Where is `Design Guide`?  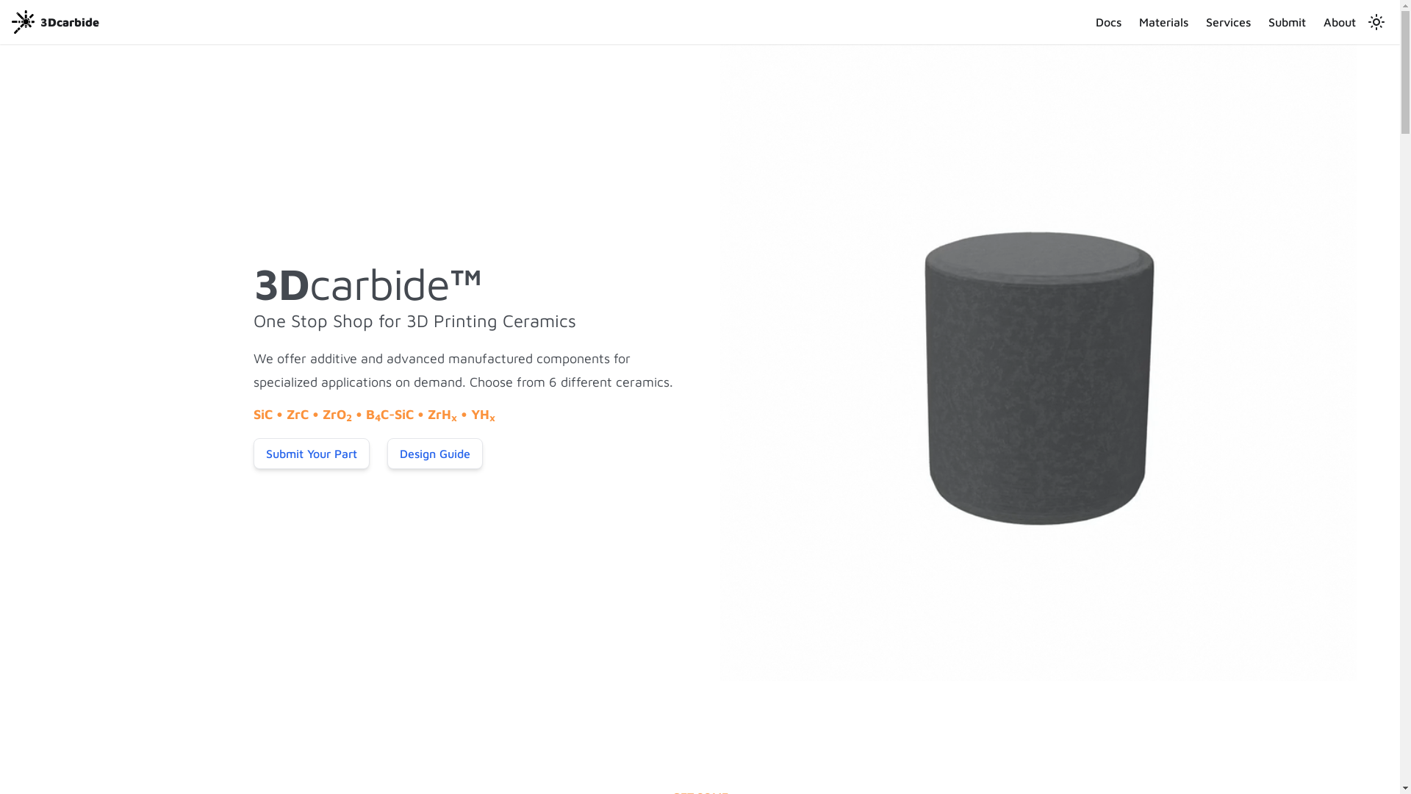 Design Guide is located at coordinates (434, 454).